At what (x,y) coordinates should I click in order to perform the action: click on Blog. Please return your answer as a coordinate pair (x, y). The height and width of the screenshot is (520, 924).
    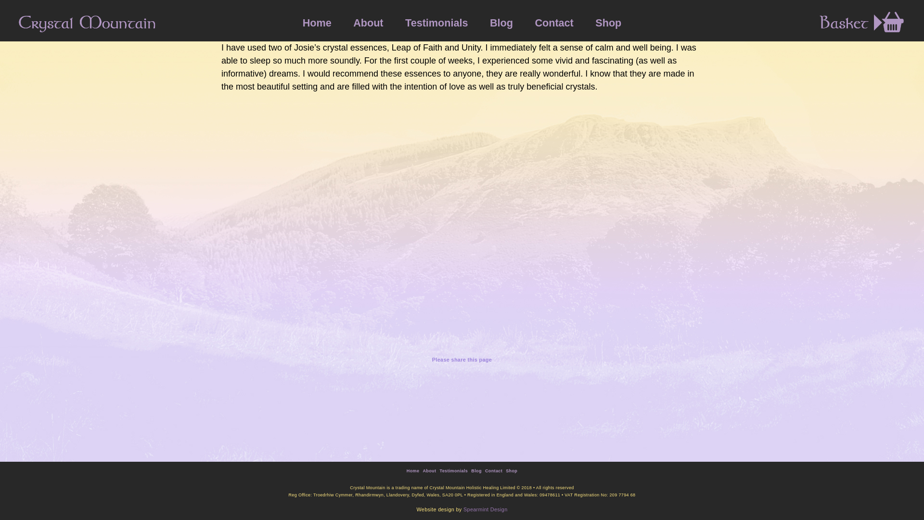
    Looking at the image, I should click on (476, 471).